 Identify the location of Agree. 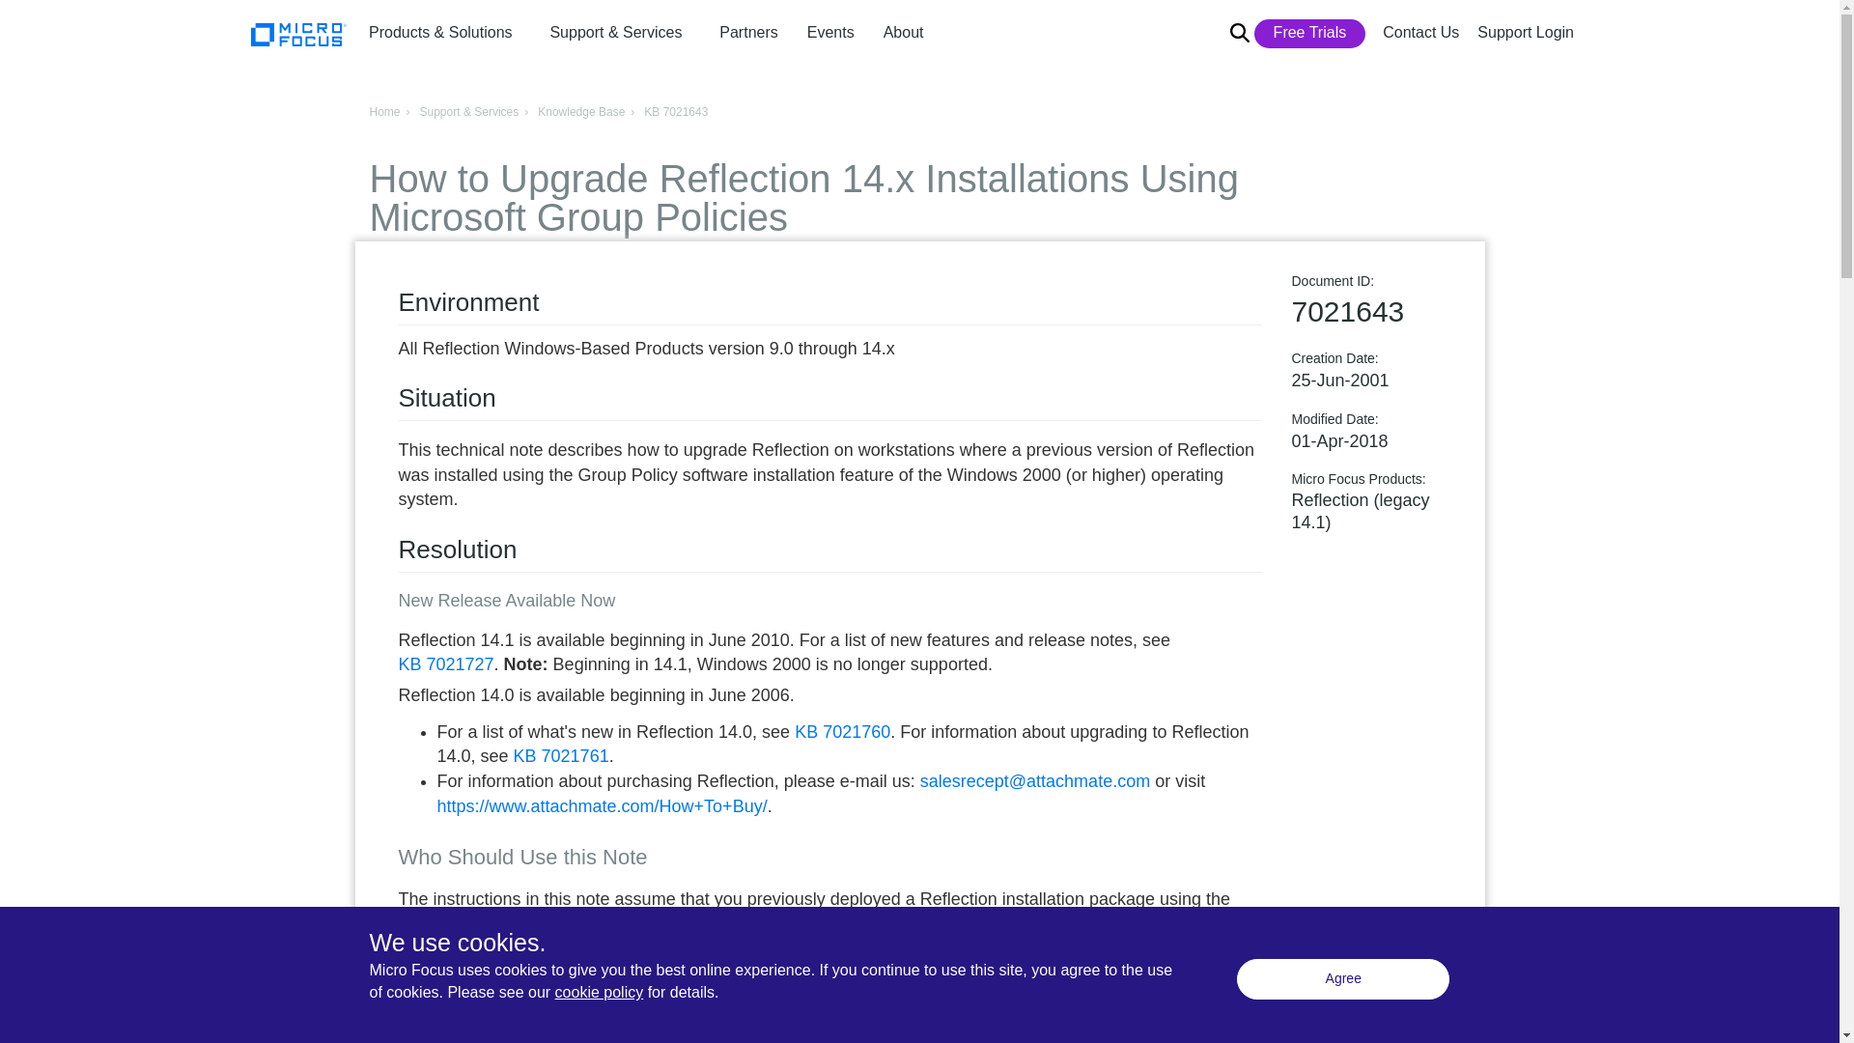
(1342, 978).